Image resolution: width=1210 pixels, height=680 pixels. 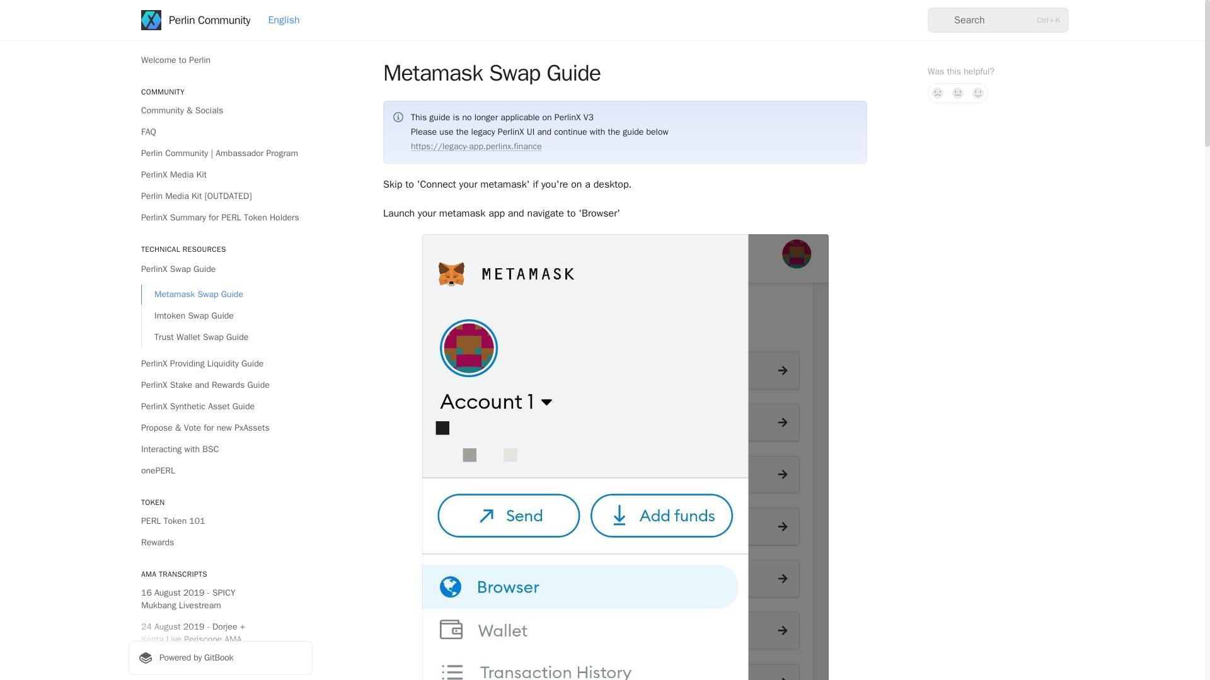 I want to click on PerlinX Stake and Rewards Guide, so click(x=220, y=385).